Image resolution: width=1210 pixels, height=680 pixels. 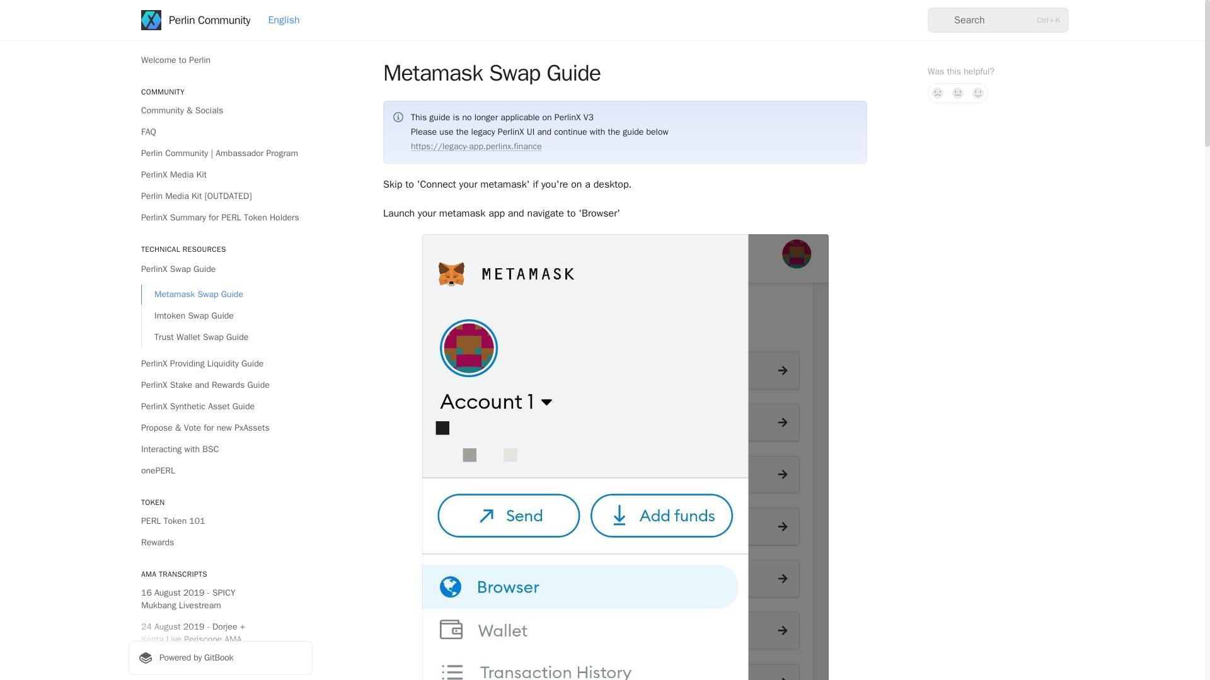 I want to click on PerlinX Stake and Rewards Guide, so click(x=220, y=385).